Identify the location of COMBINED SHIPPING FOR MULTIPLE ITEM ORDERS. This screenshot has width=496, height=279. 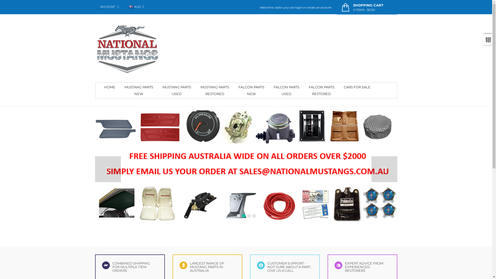
(106, 265).